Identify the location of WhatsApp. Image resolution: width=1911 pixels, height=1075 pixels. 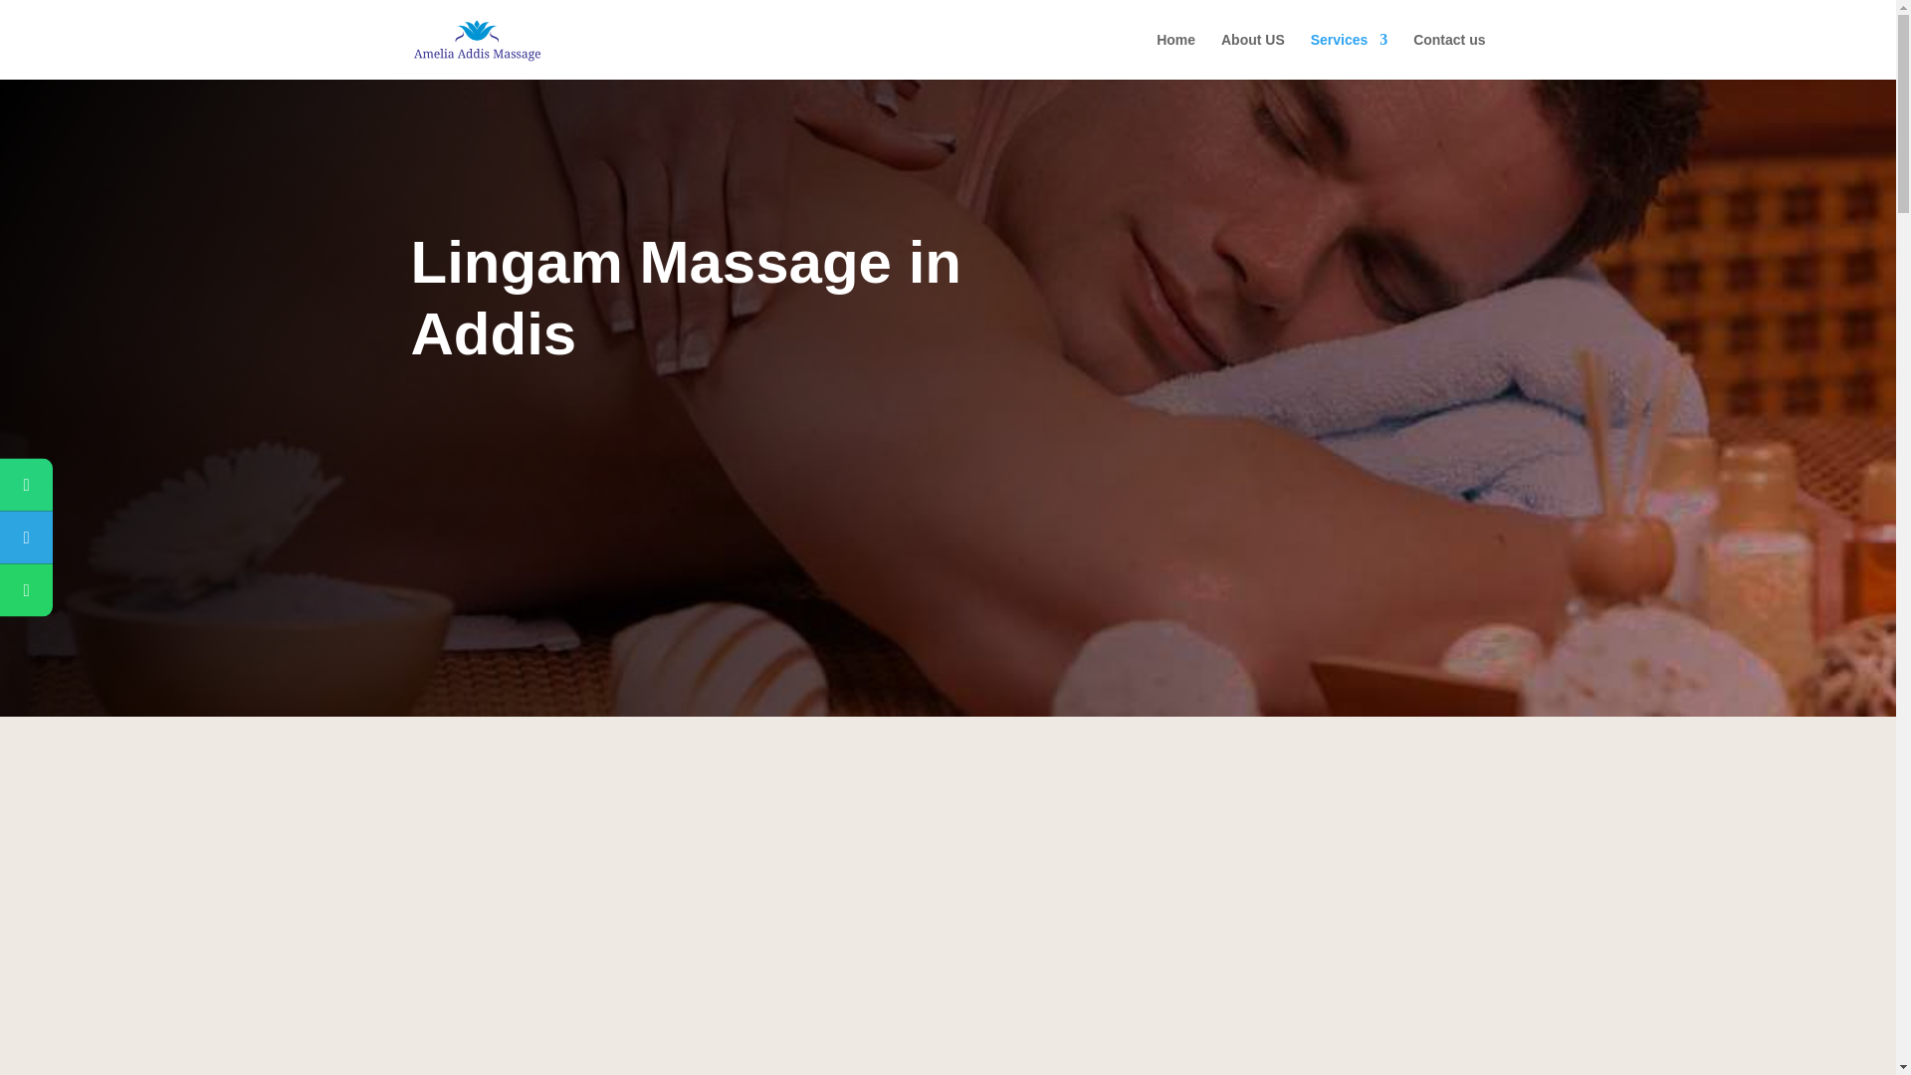
(121, 589).